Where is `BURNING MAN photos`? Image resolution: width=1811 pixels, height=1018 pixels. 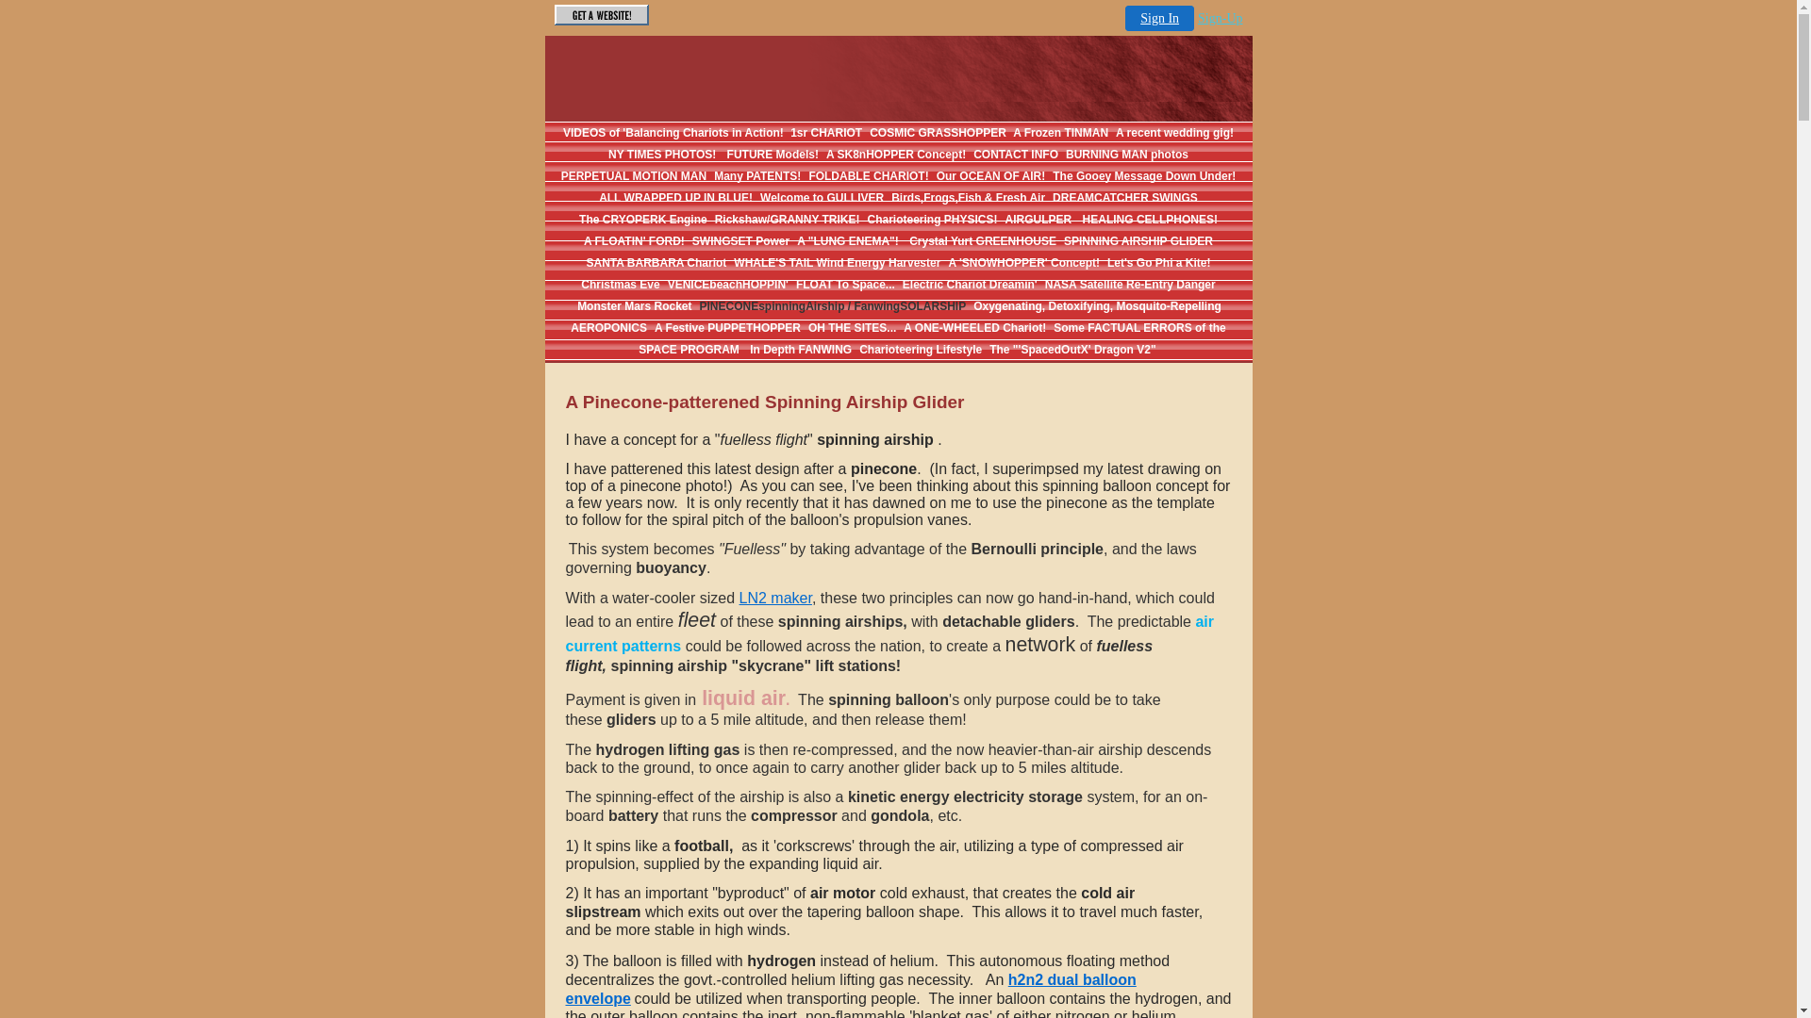
BURNING MAN photos is located at coordinates (1127, 155).